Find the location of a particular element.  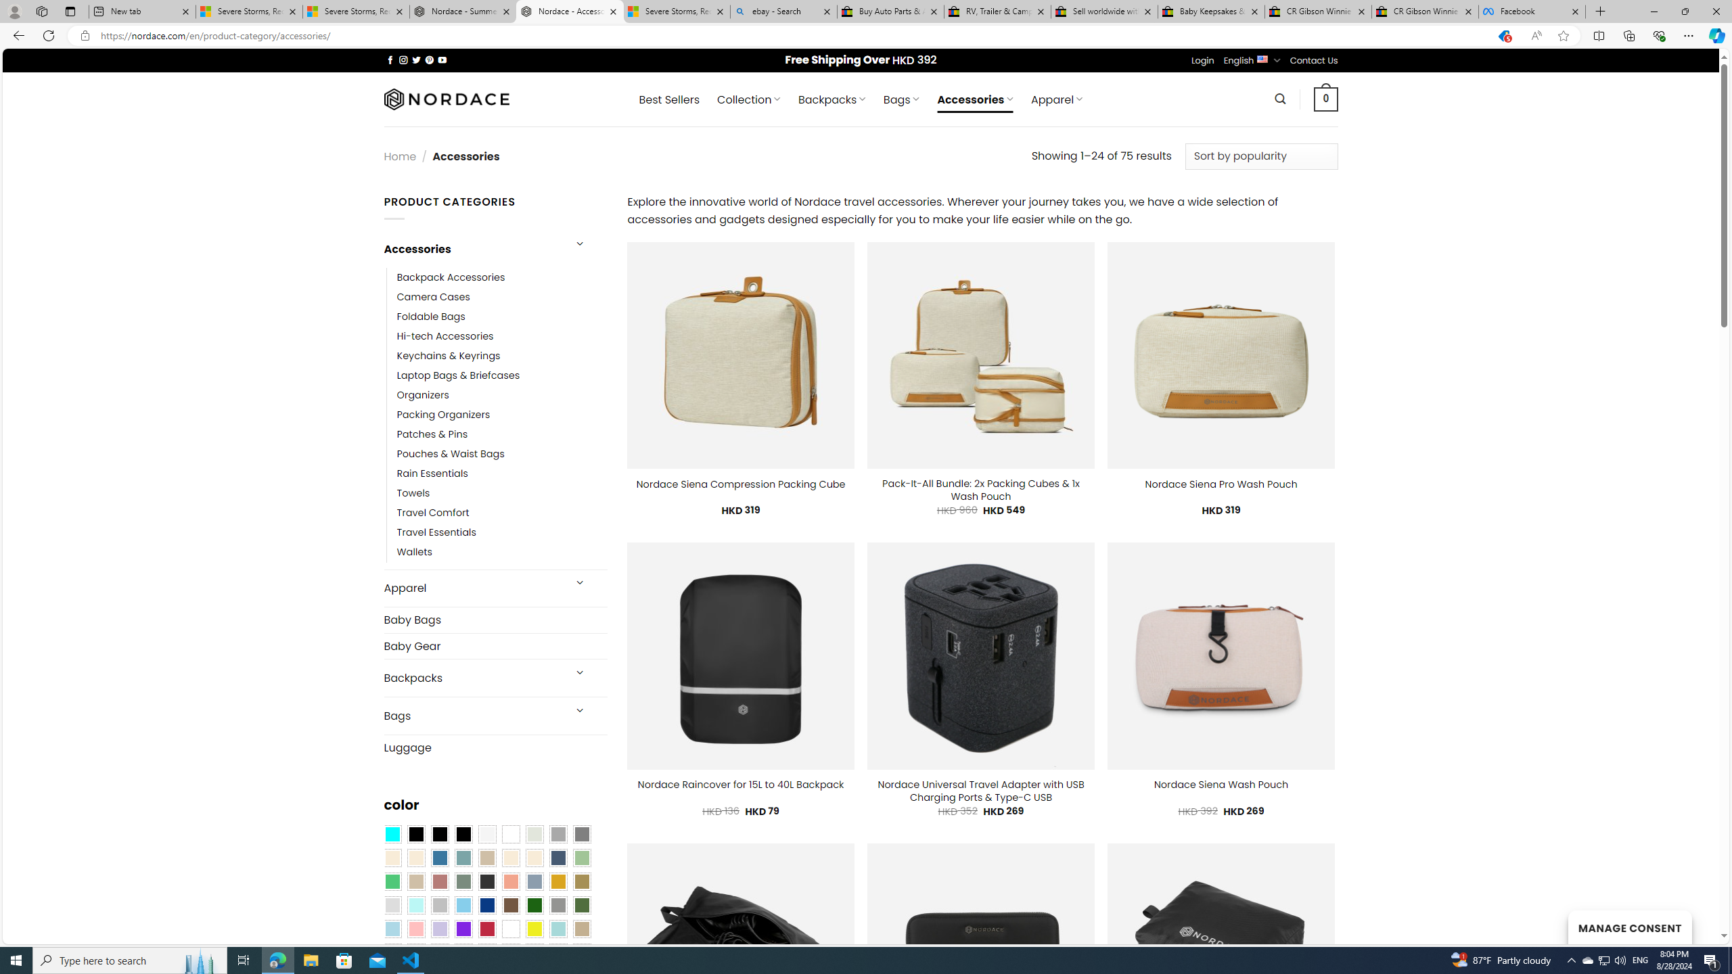

Red is located at coordinates (486, 929).